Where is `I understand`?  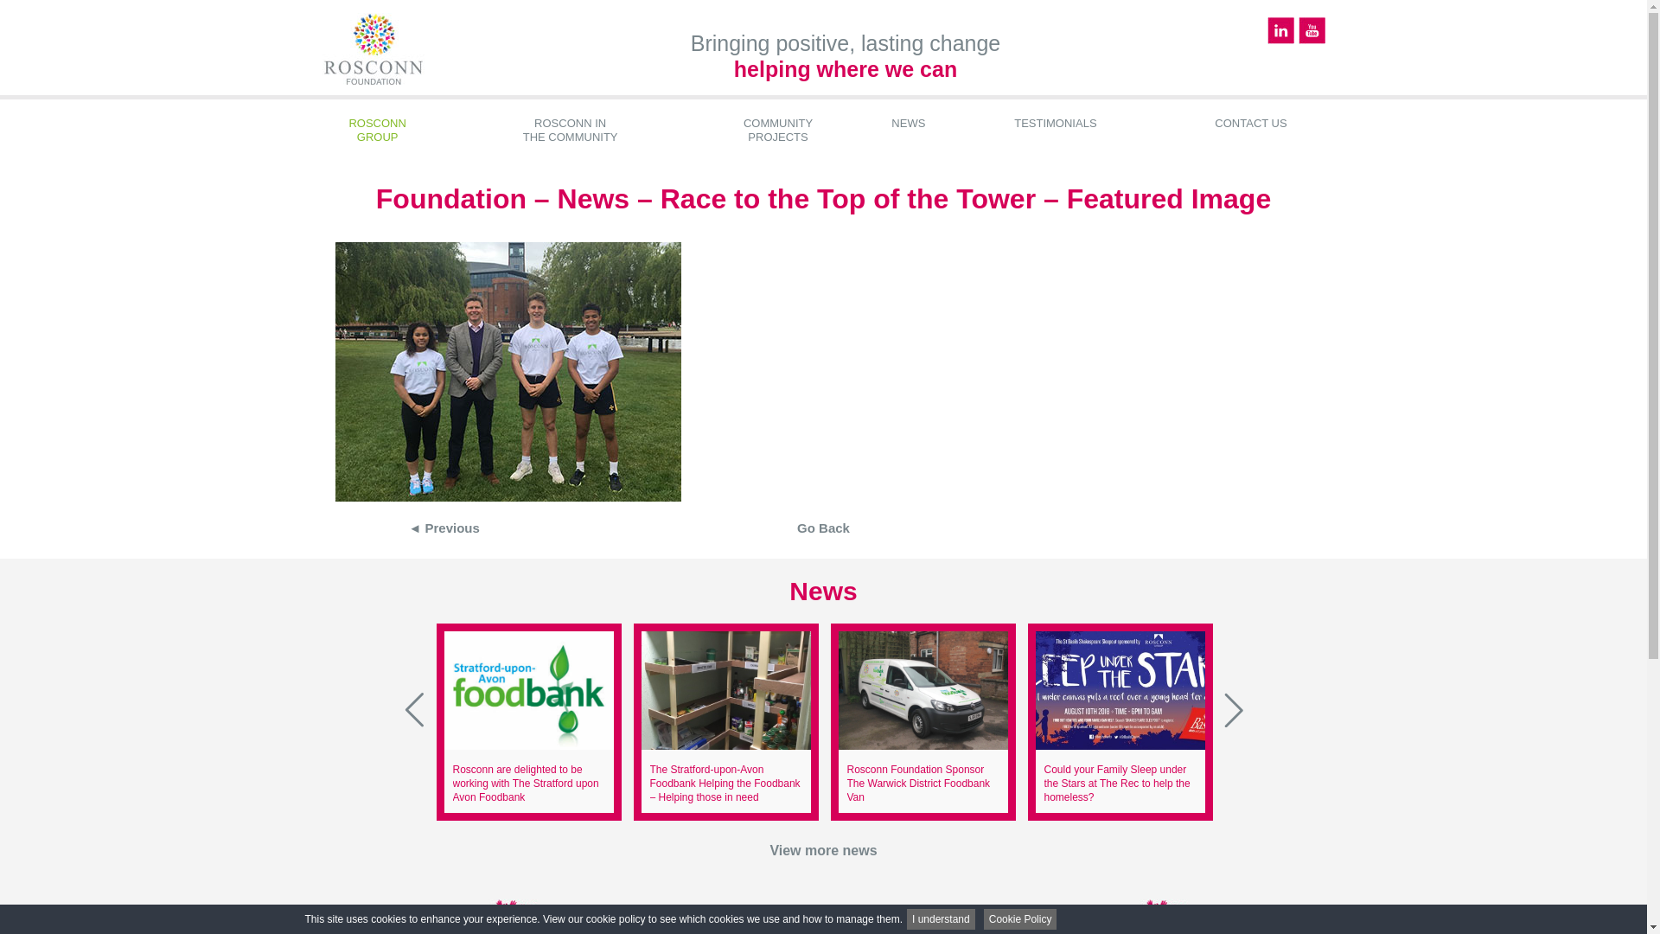
I understand is located at coordinates (823, 528).